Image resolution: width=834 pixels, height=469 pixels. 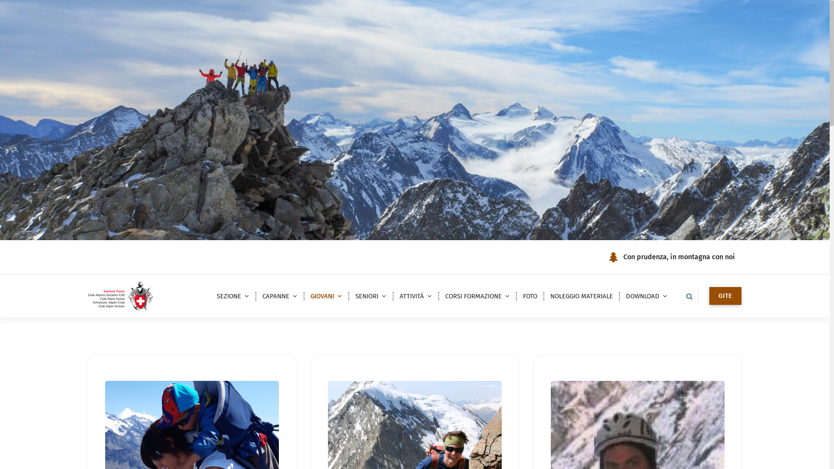 I want to click on Con prudenza, in montagna con noi, so click(x=679, y=257).